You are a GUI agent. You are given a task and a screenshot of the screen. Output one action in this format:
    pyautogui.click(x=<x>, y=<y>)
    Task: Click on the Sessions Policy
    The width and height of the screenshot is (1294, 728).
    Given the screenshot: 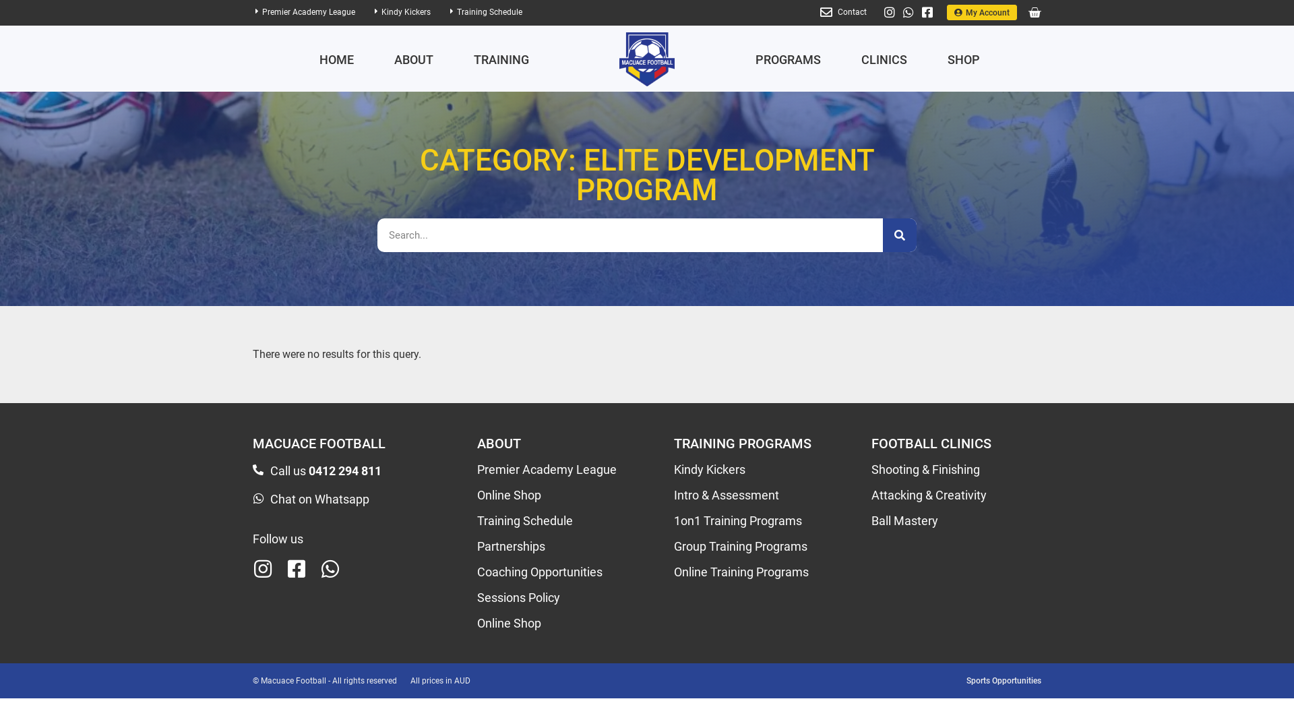 What is the action you would take?
    pyautogui.click(x=519, y=597)
    